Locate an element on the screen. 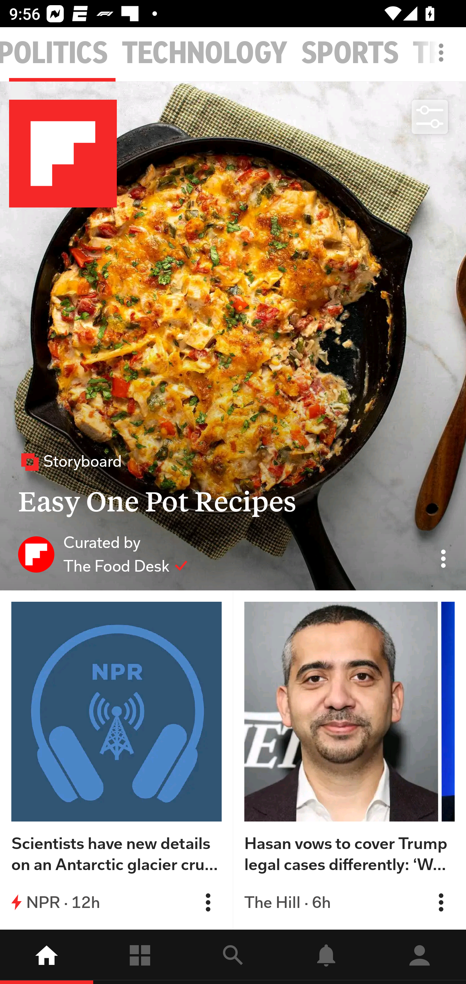  Profile is located at coordinates (419, 957).